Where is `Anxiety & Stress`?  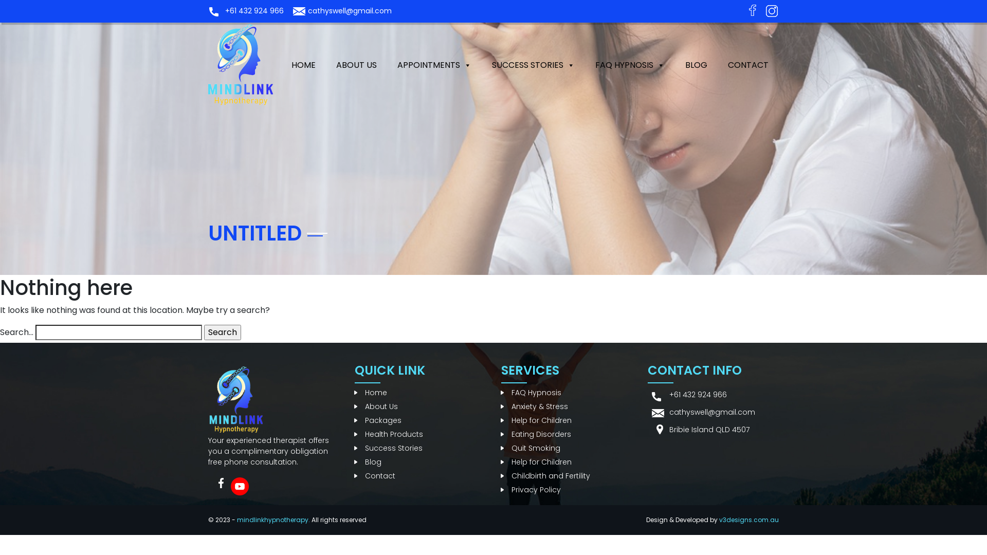
Anxiety & Stress is located at coordinates (535, 406).